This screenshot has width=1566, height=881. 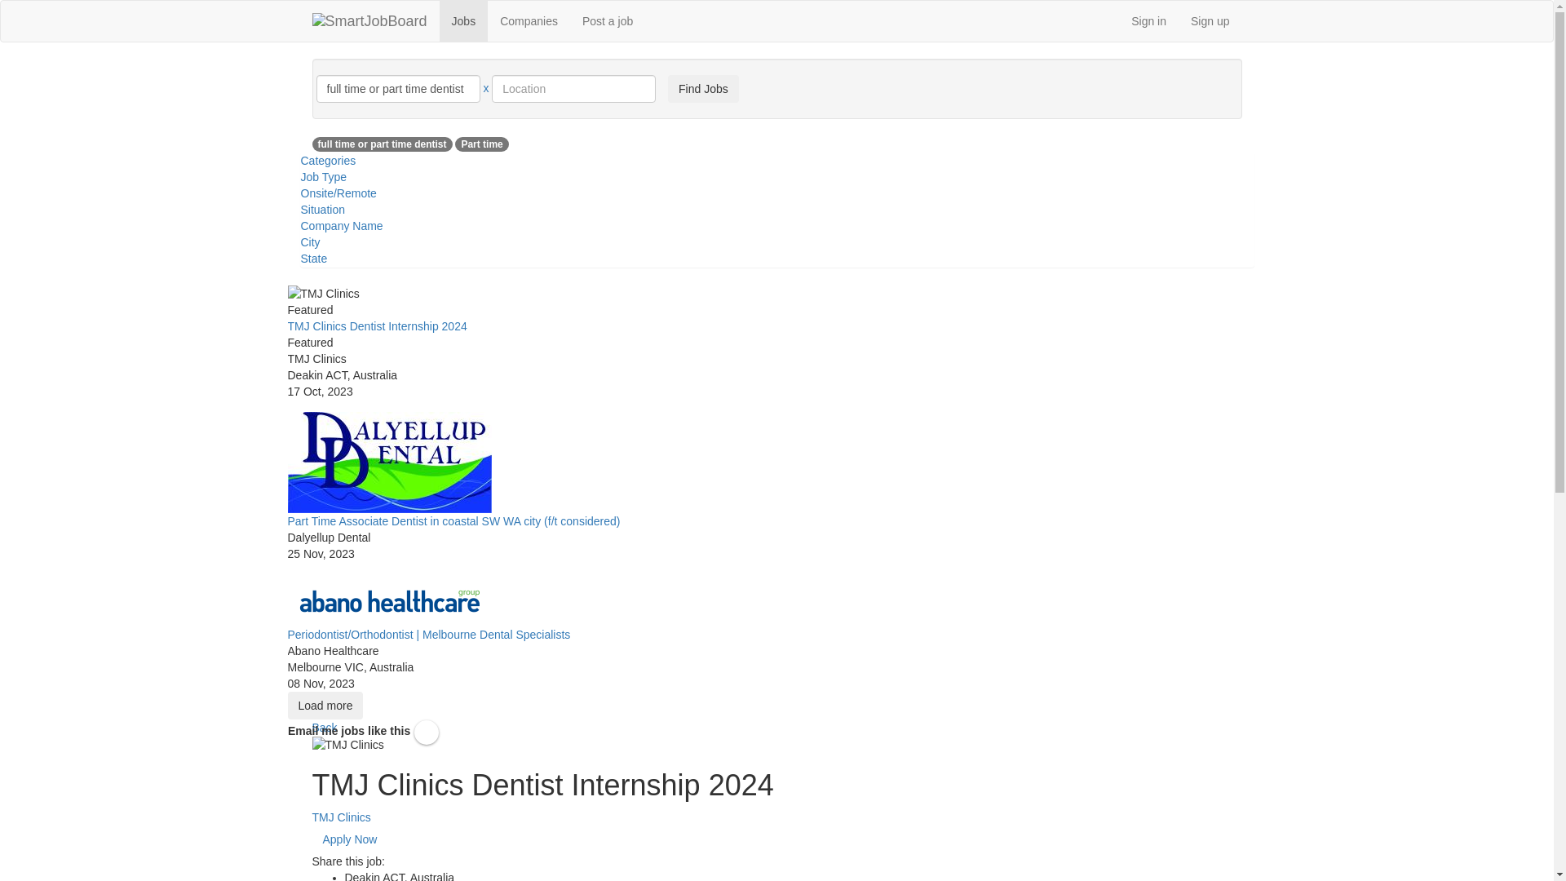 I want to click on Back to job list, so click(x=312, y=719).